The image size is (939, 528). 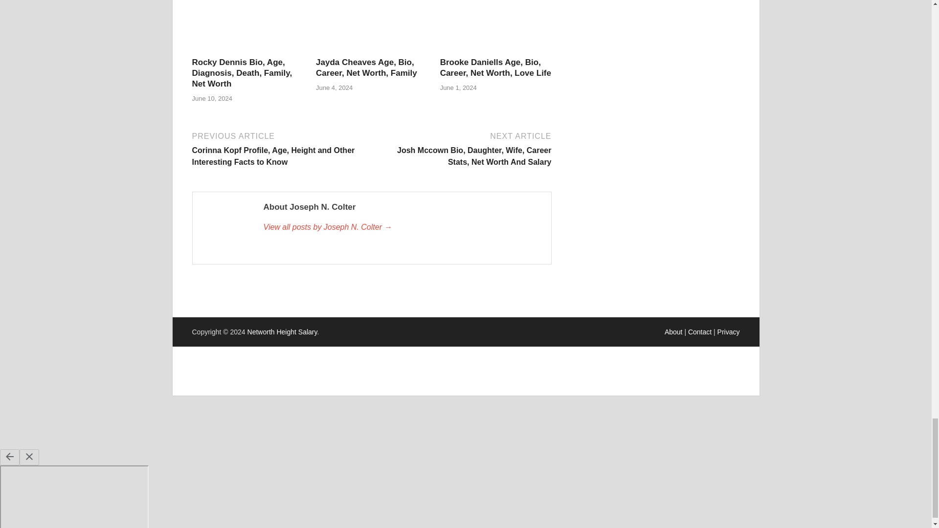 I want to click on Jayda Cheaves Age, Bio, Career, Net Worth, Family, so click(x=366, y=67).